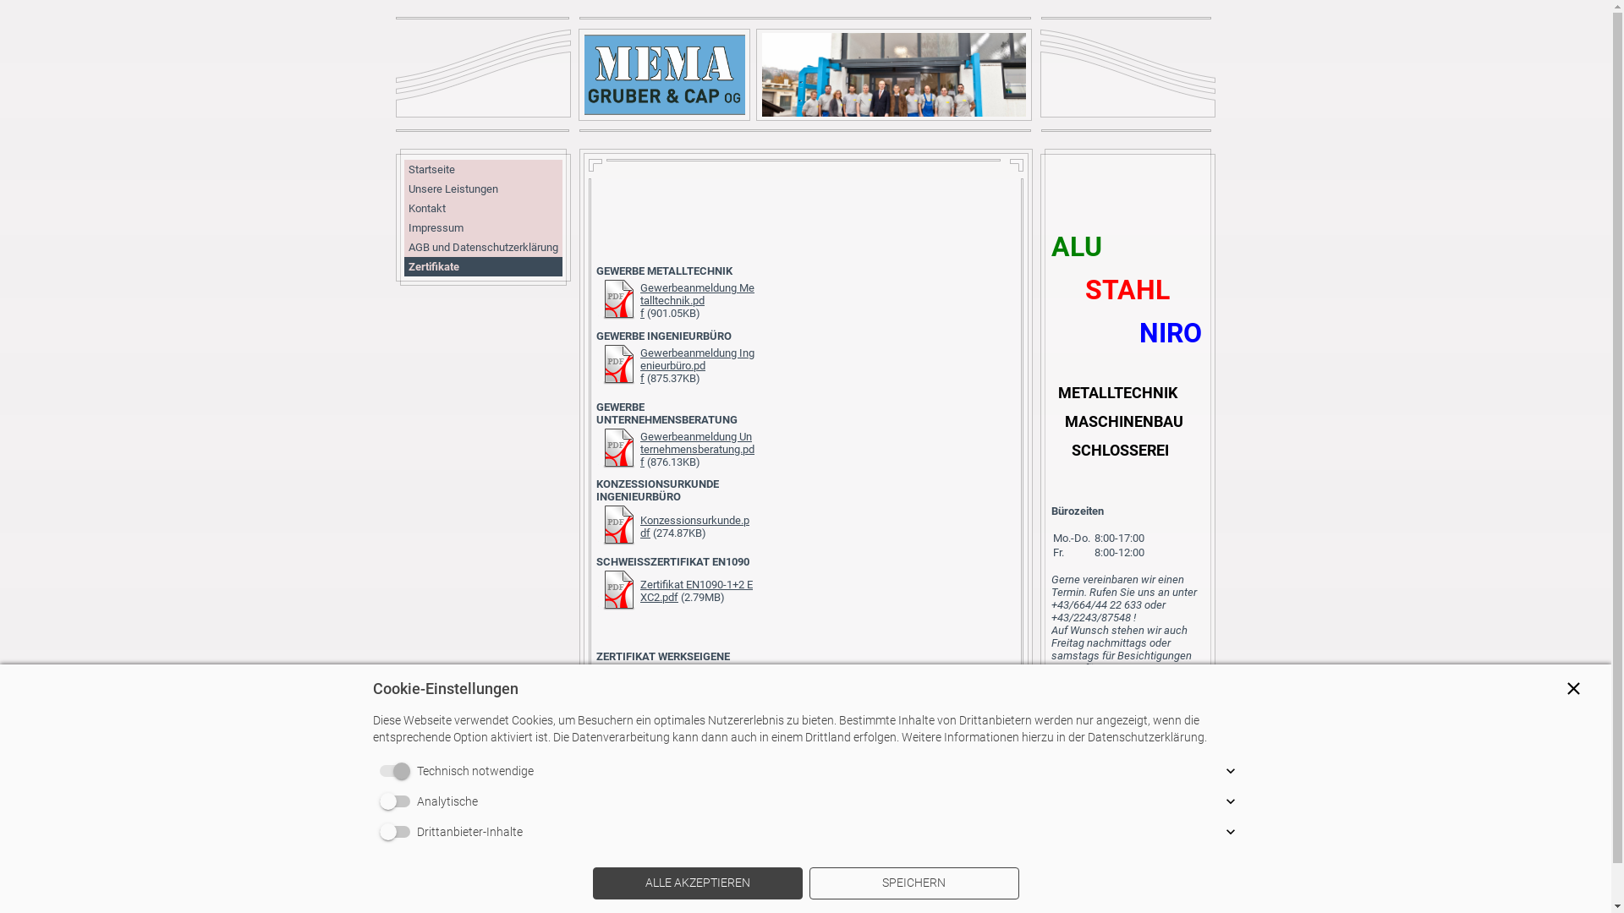 The height and width of the screenshot is (913, 1624). Describe the element at coordinates (697, 591) in the screenshot. I see `Zertifikat EN1090-1+2 EXC2.pdf` at that location.